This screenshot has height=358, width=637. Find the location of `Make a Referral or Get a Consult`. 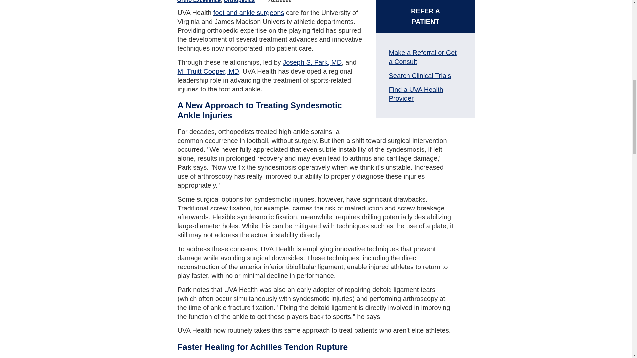

Make a Referral or Get a Consult is located at coordinates (422, 57).